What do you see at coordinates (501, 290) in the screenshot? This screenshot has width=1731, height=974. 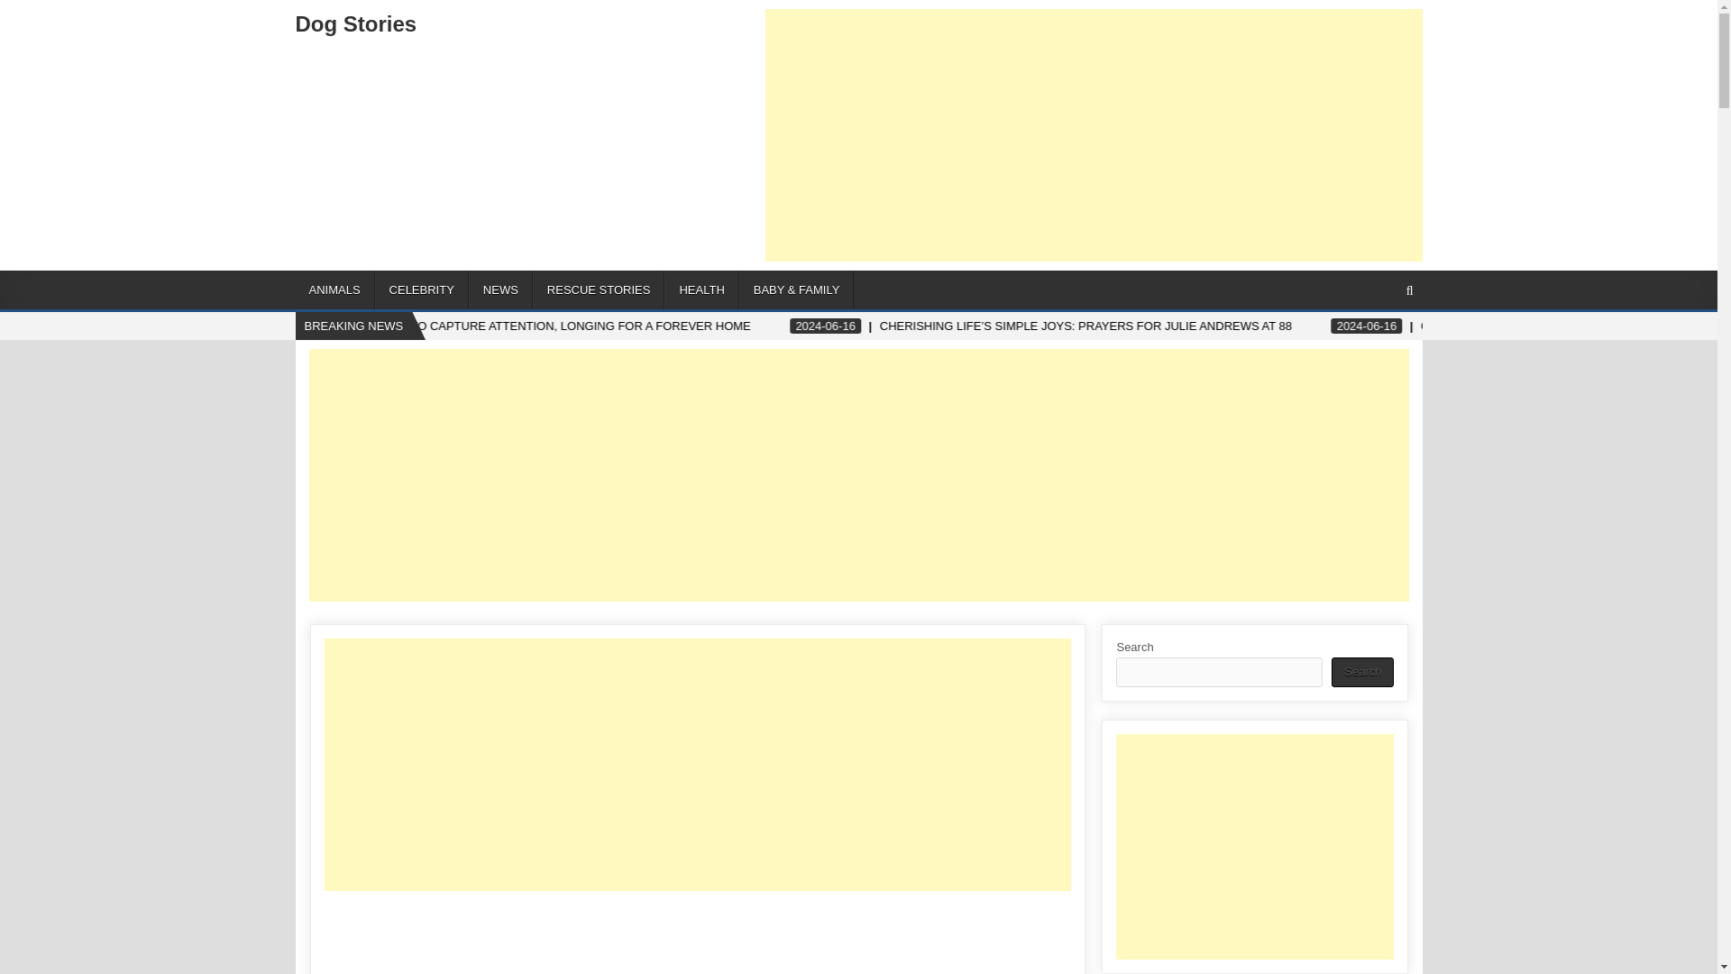 I see `NEWS` at bounding box center [501, 290].